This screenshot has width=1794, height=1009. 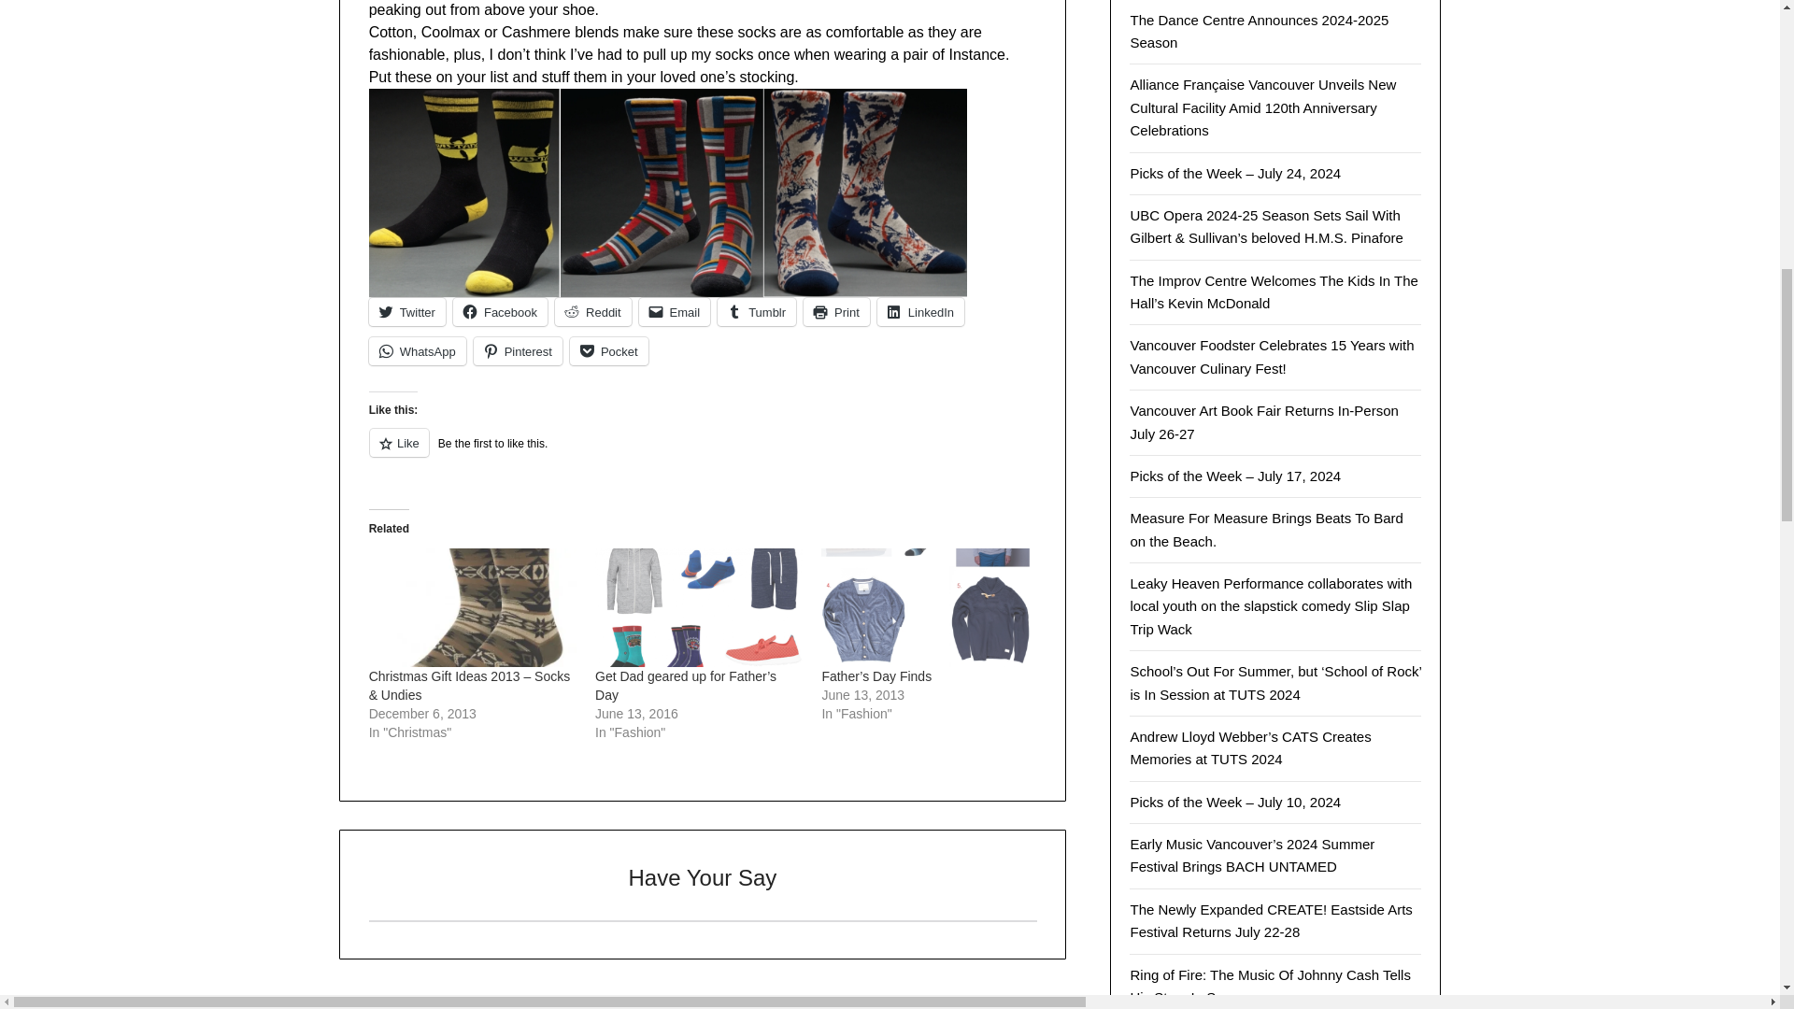 I want to click on Click to share on LinkedIn, so click(x=920, y=311).